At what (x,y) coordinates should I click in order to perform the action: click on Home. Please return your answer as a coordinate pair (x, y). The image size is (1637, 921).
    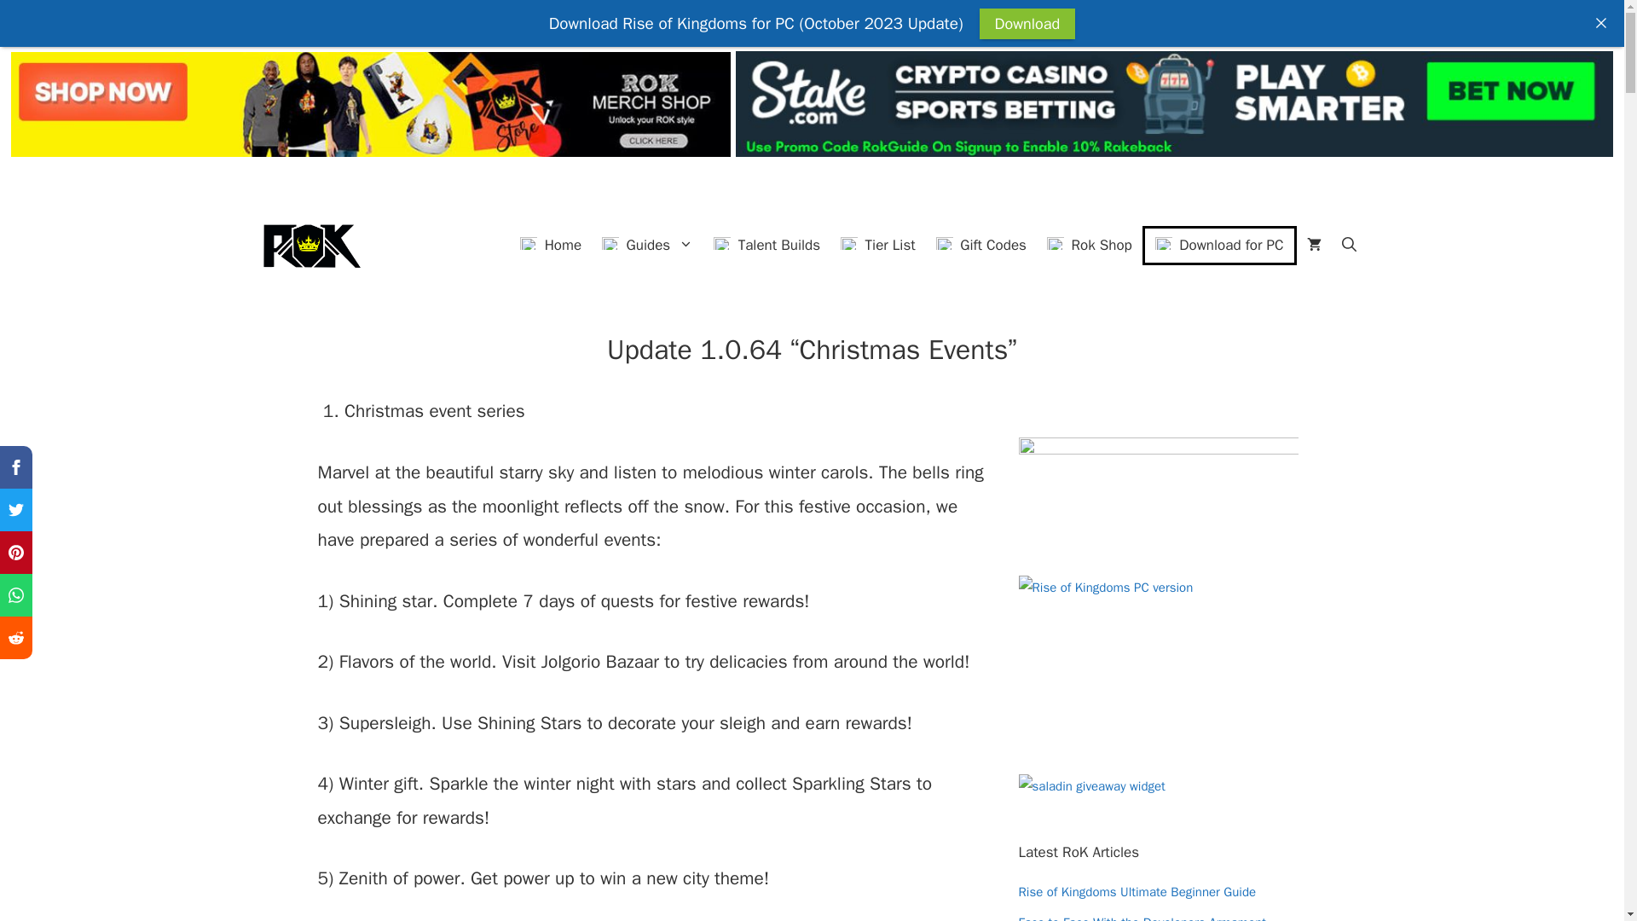
    Looking at the image, I should click on (550, 245).